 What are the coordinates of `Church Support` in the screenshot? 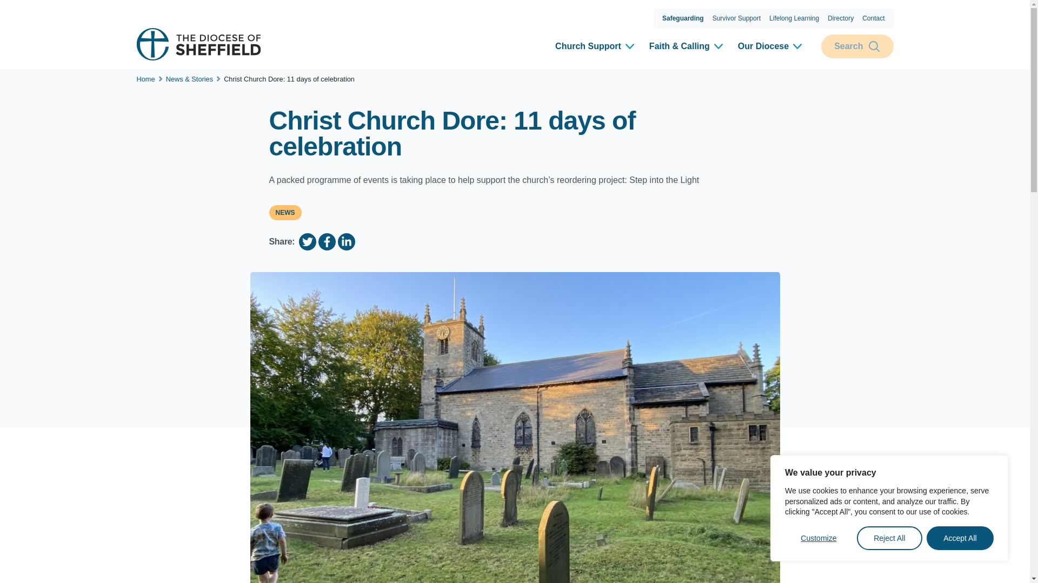 It's located at (596, 46).